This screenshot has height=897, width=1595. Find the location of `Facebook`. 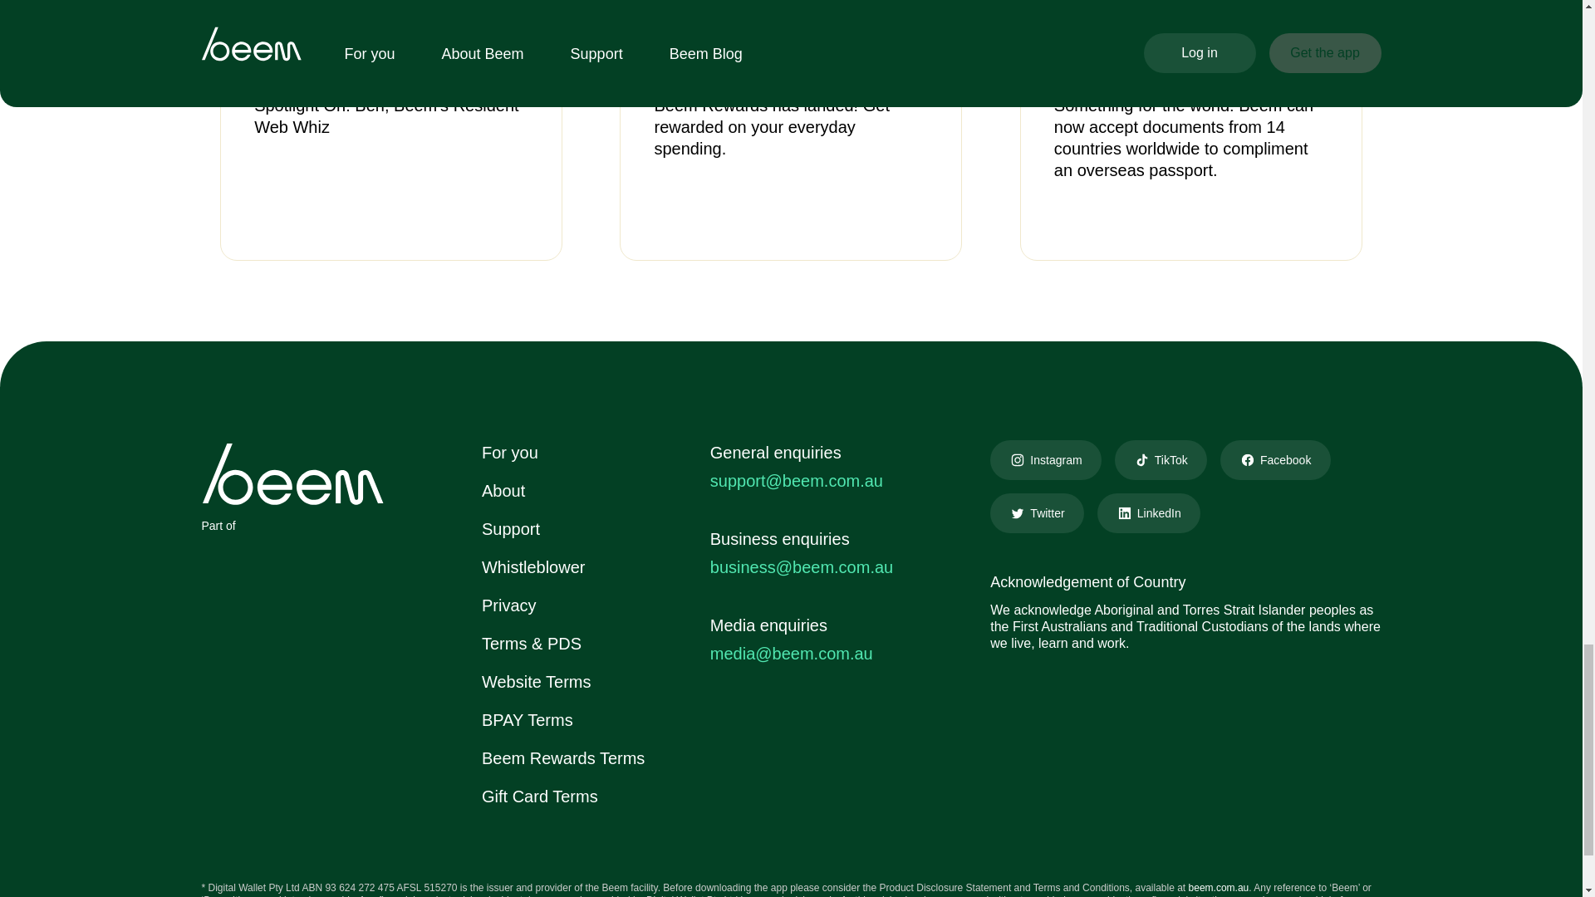

Facebook is located at coordinates (1274, 460).